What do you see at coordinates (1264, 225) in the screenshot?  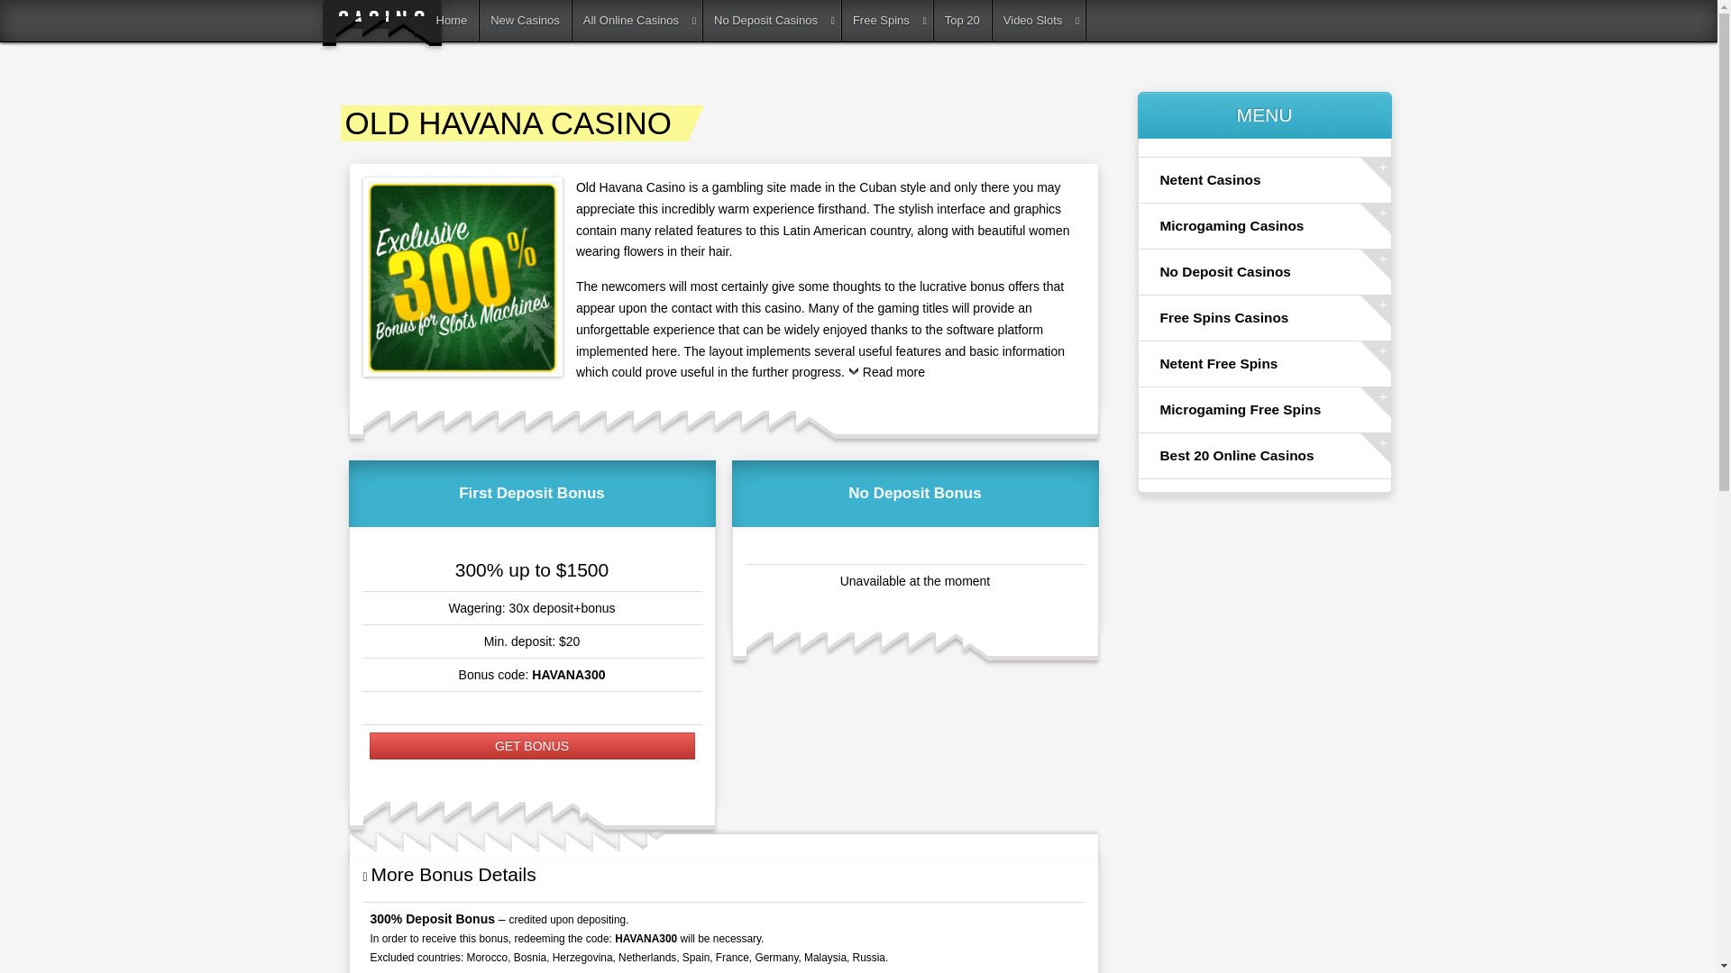 I see `Microgaming Casinos` at bounding box center [1264, 225].